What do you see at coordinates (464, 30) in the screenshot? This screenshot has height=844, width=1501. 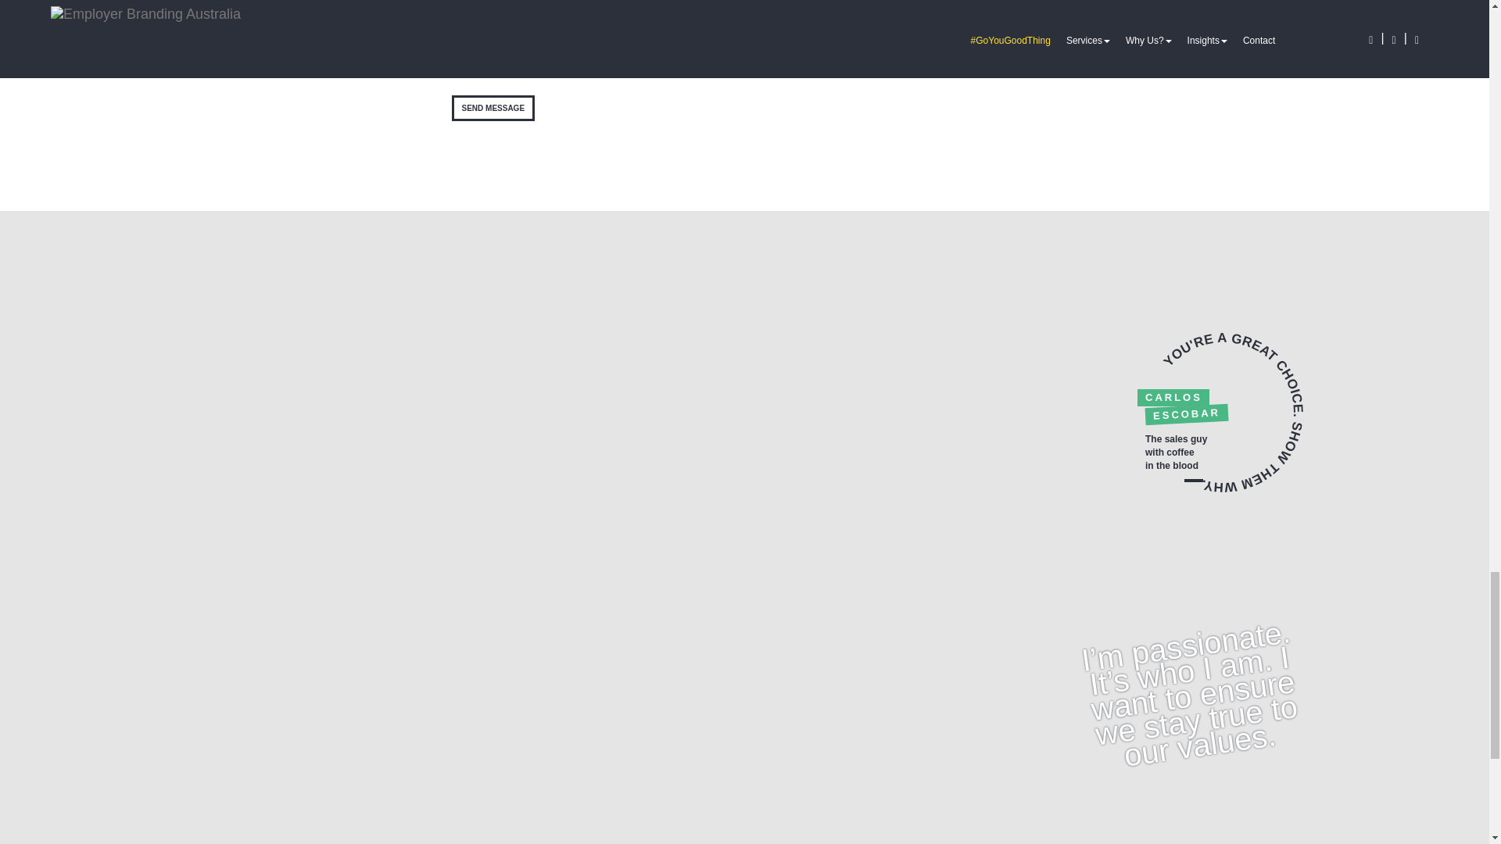 I see `true` at bounding box center [464, 30].